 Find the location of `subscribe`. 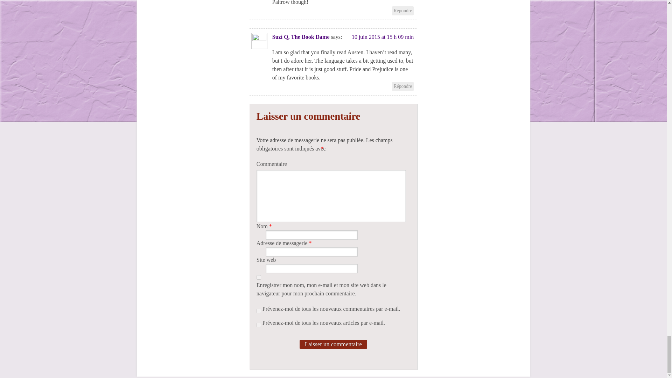

subscribe is located at coordinates (259, 325).